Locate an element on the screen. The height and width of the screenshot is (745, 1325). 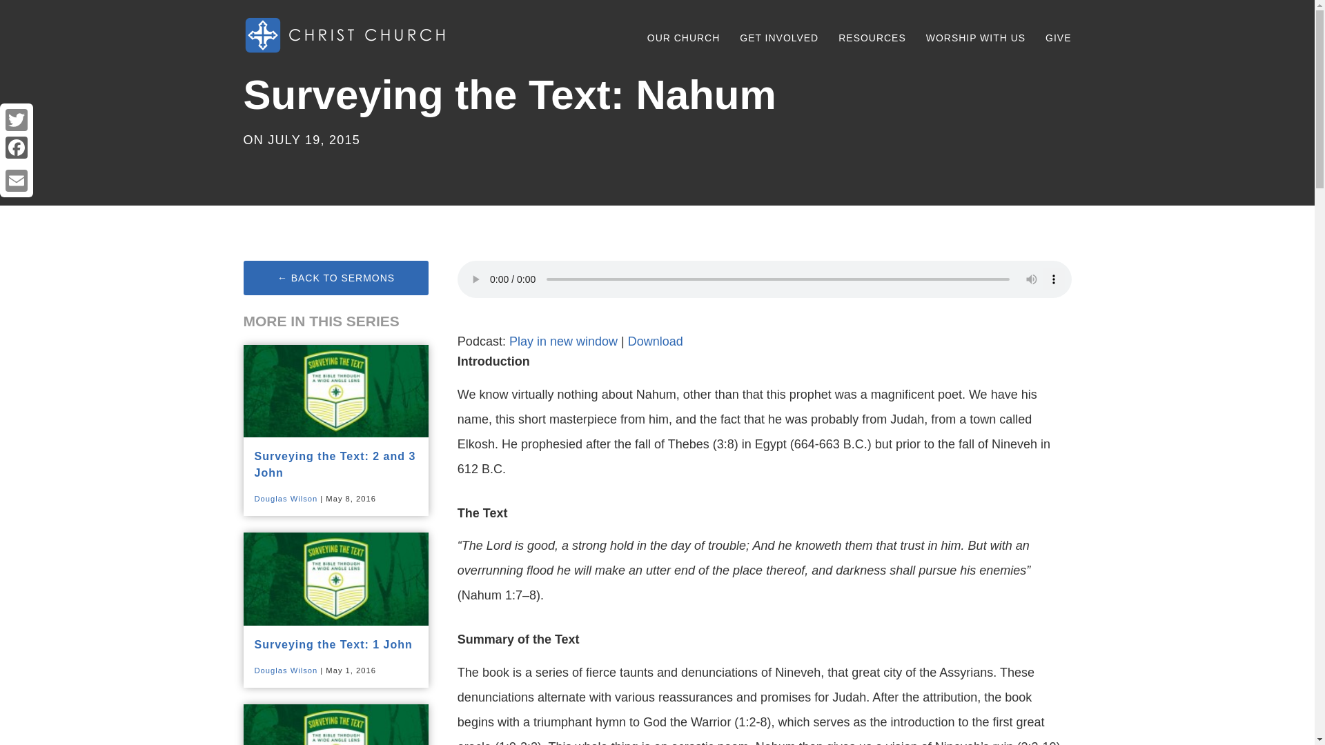
Douglas Wilson is located at coordinates (286, 499).